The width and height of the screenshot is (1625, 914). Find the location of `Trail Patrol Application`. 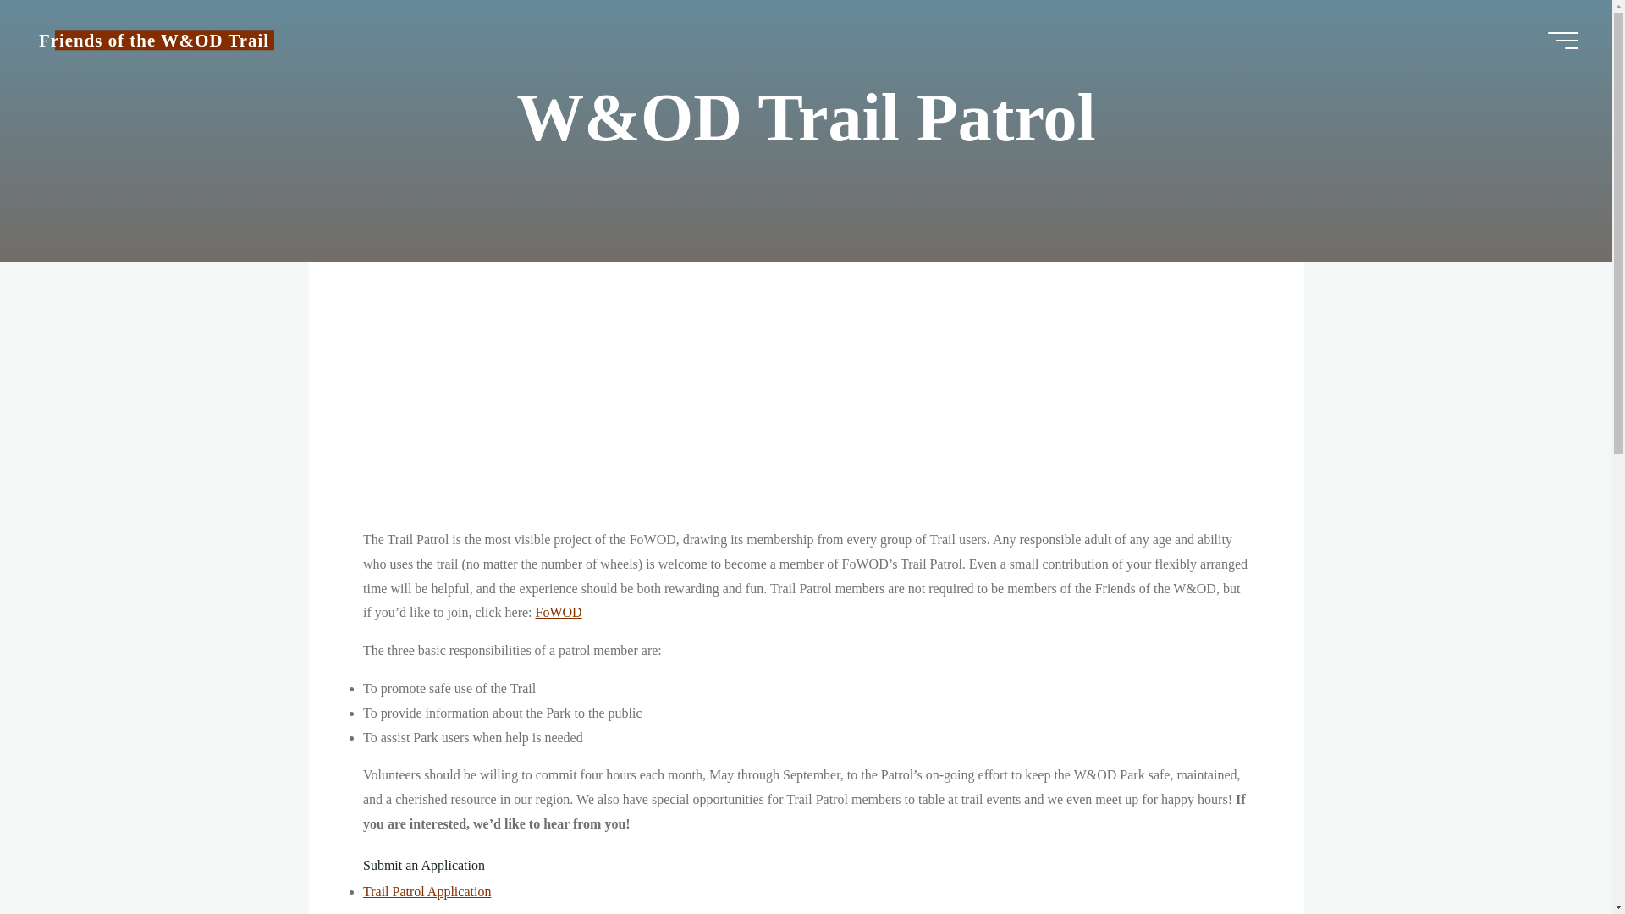

Trail Patrol Application is located at coordinates (427, 891).